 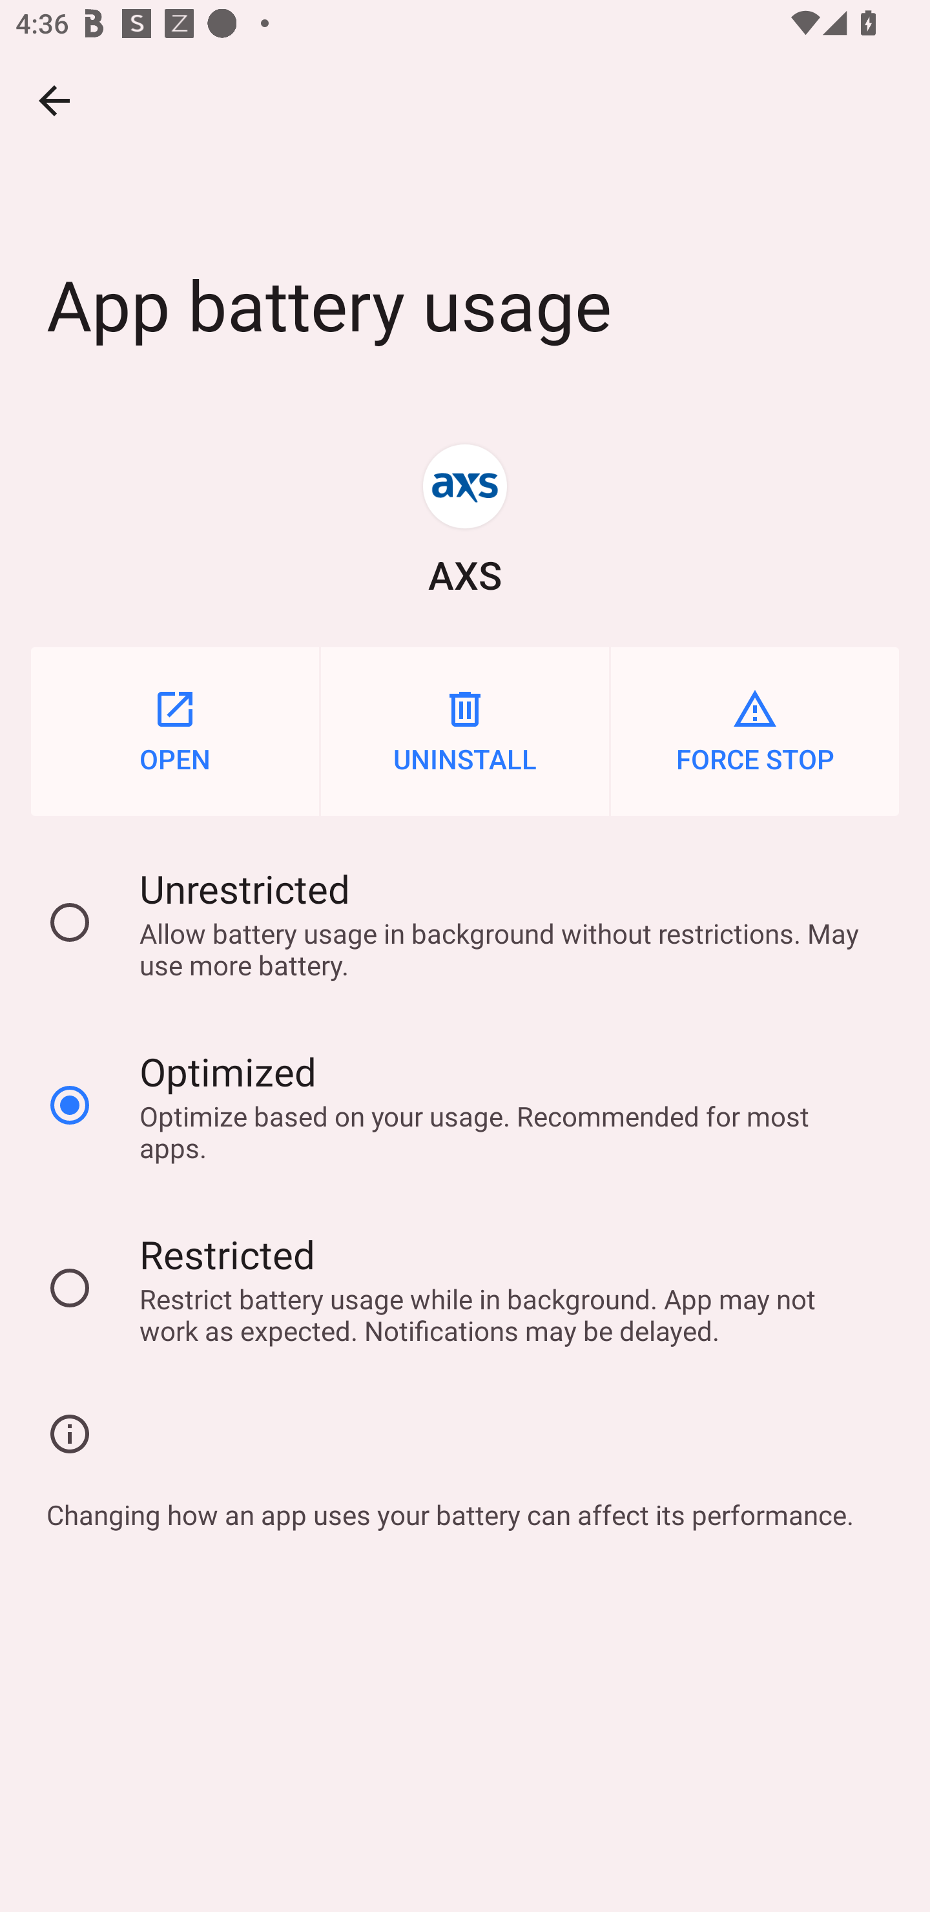 What do you see at coordinates (755, 732) in the screenshot?
I see `FORCE STOP` at bounding box center [755, 732].